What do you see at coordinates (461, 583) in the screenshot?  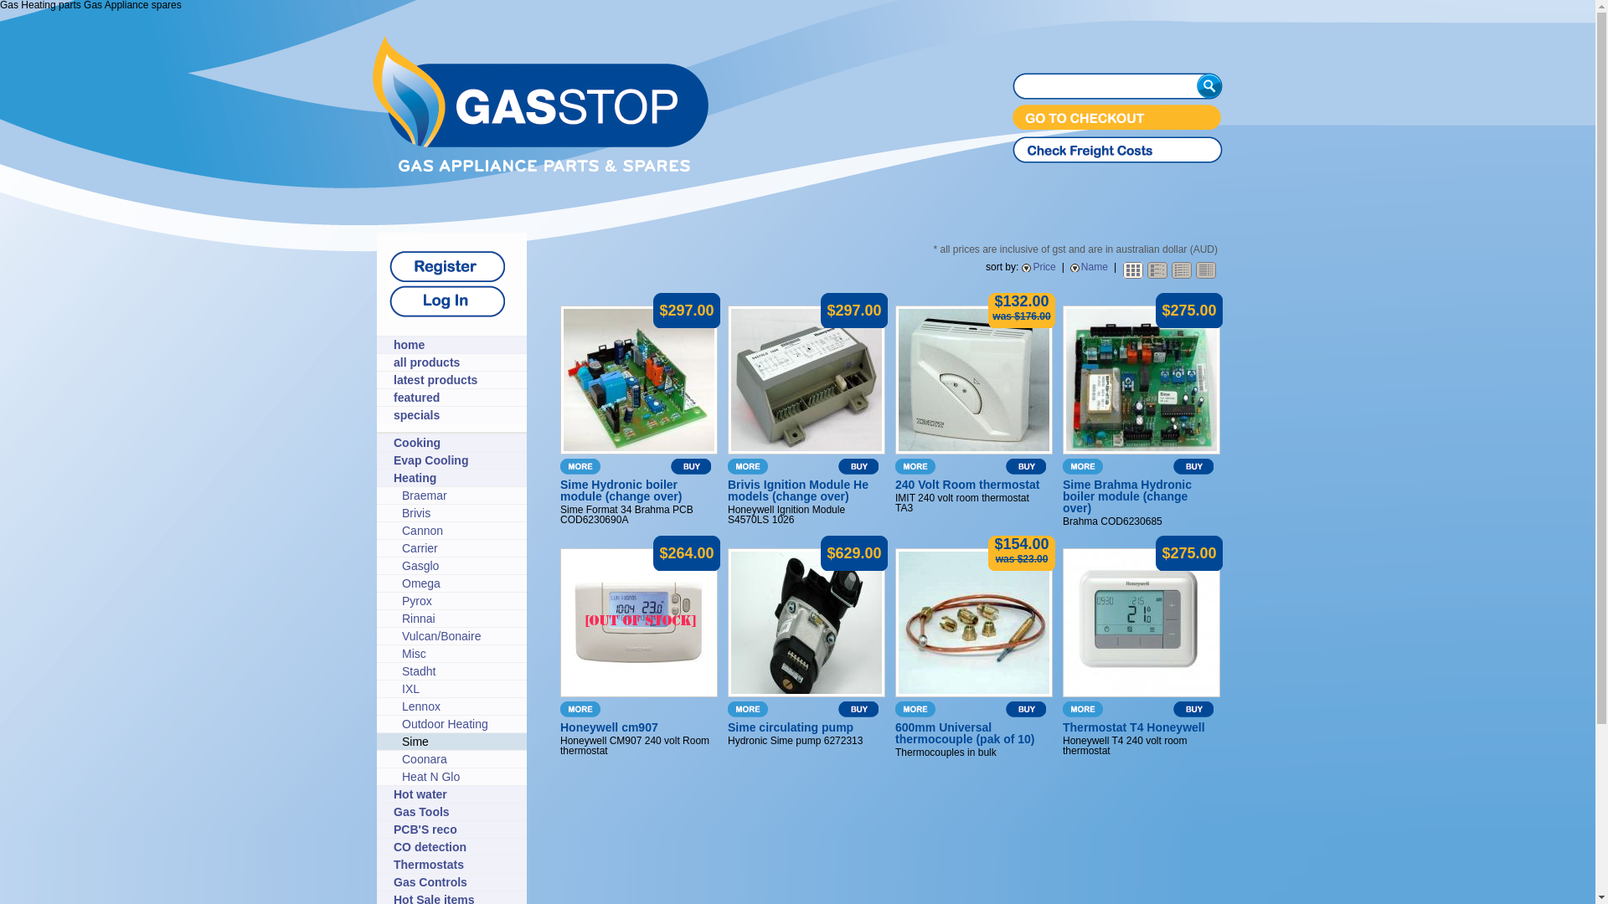 I see `Omega` at bounding box center [461, 583].